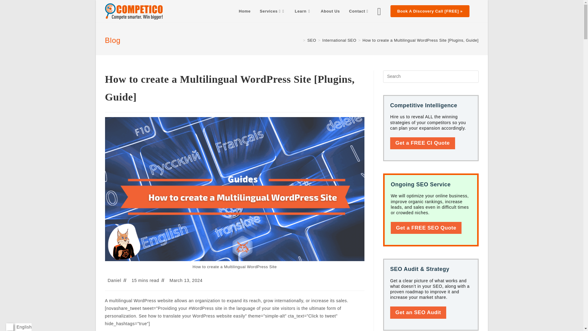 The width and height of the screenshot is (588, 331). What do you see at coordinates (244, 11) in the screenshot?
I see `Home` at bounding box center [244, 11].